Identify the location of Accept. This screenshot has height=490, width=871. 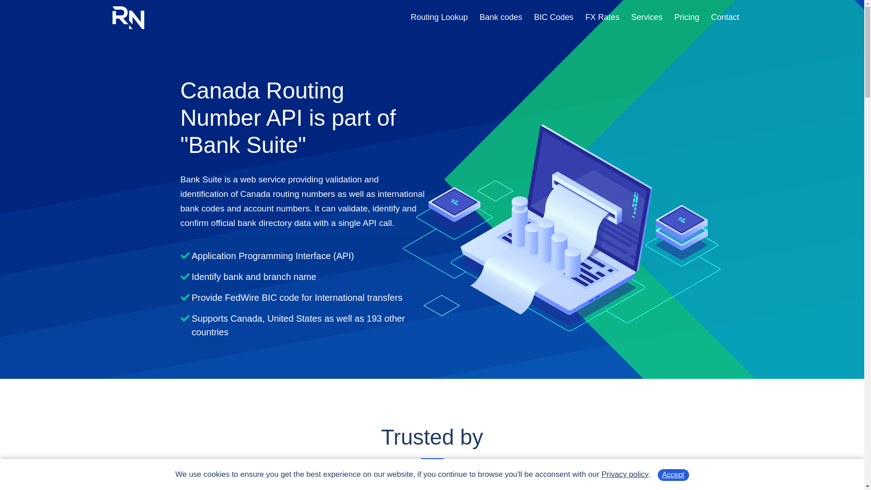
(673, 475).